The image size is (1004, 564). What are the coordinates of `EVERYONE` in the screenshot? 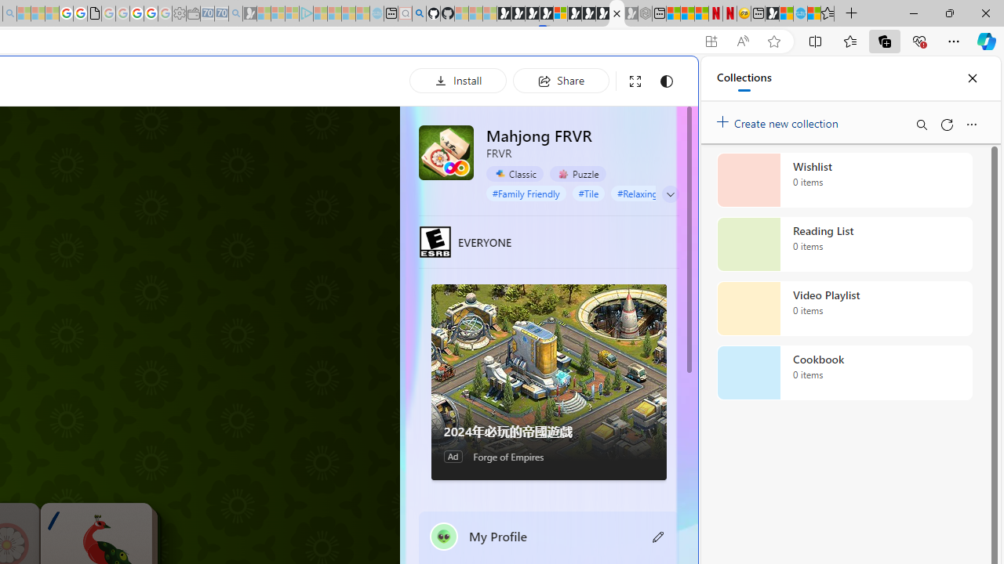 It's located at (435, 241).